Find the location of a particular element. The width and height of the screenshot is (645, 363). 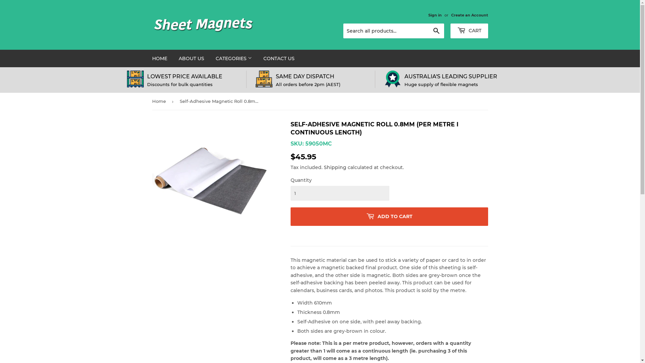

Sign in is located at coordinates (435, 15).